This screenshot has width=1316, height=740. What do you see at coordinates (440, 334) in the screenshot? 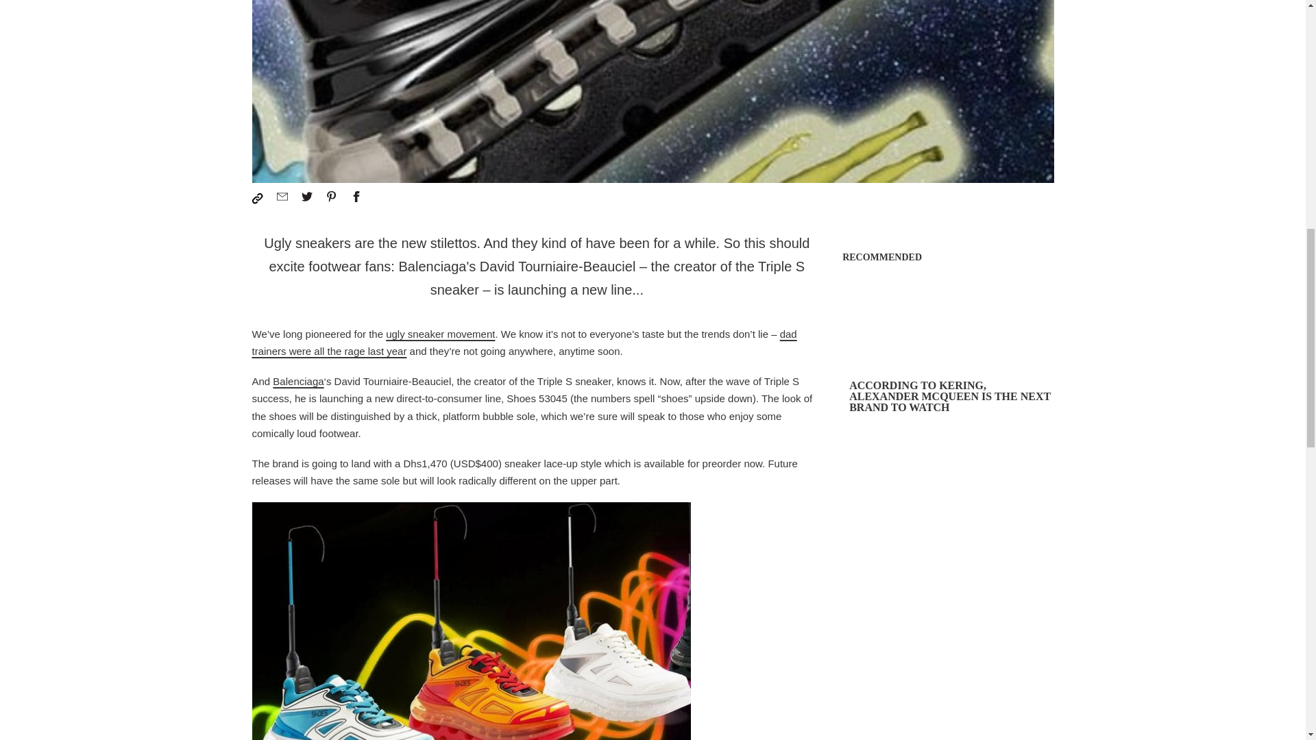
I see `ugly sneaker movement` at bounding box center [440, 334].